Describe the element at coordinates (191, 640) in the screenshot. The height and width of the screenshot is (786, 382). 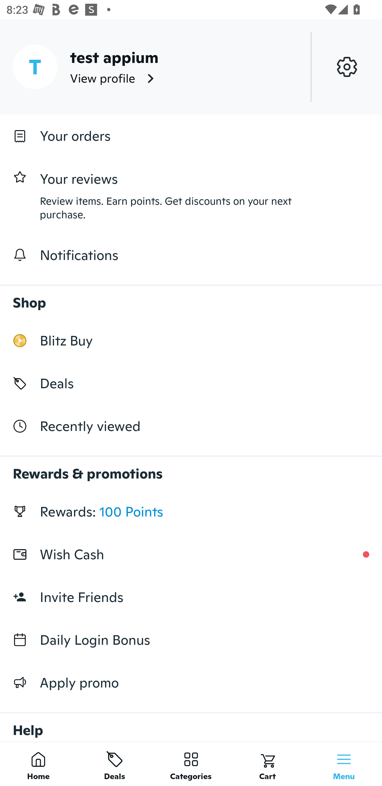
I see `Daily Login Bonus` at that location.